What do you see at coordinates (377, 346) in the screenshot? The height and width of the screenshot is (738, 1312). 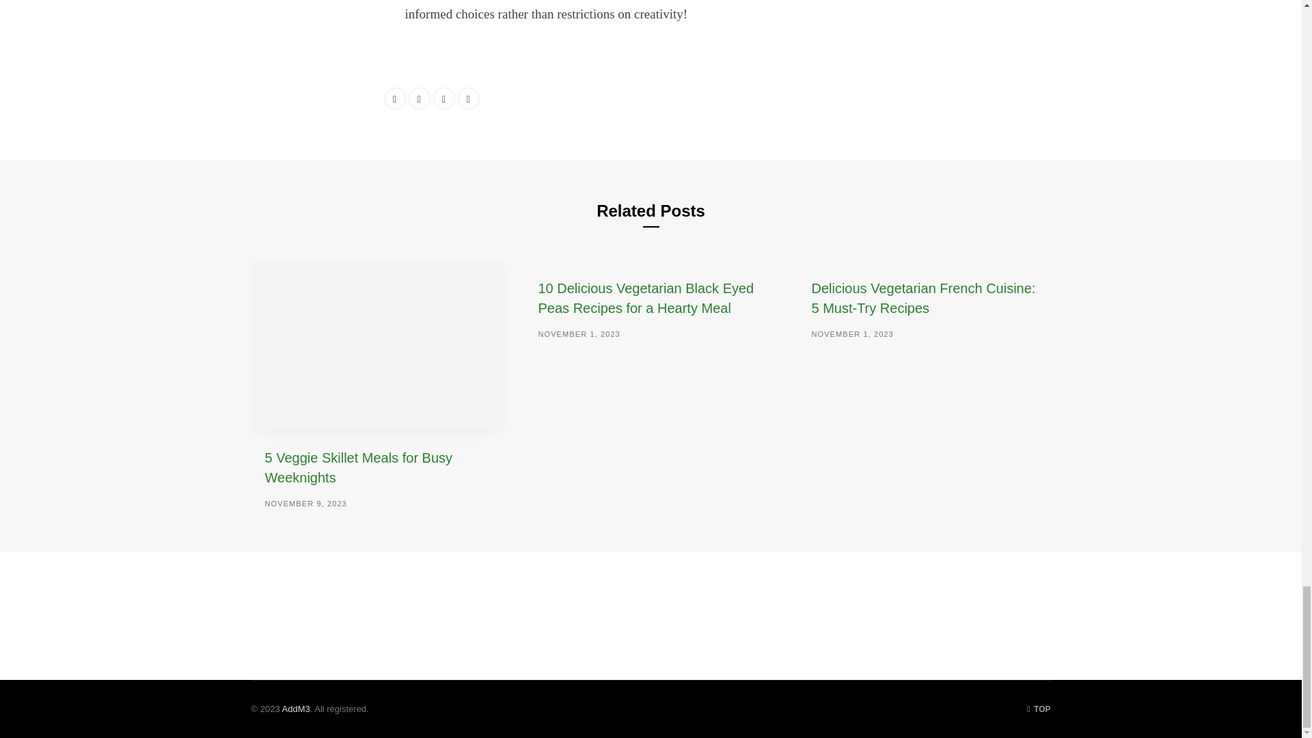 I see `5 Veggie Skillet Meals for Busy Weeknights` at bounding box center [377, 346].